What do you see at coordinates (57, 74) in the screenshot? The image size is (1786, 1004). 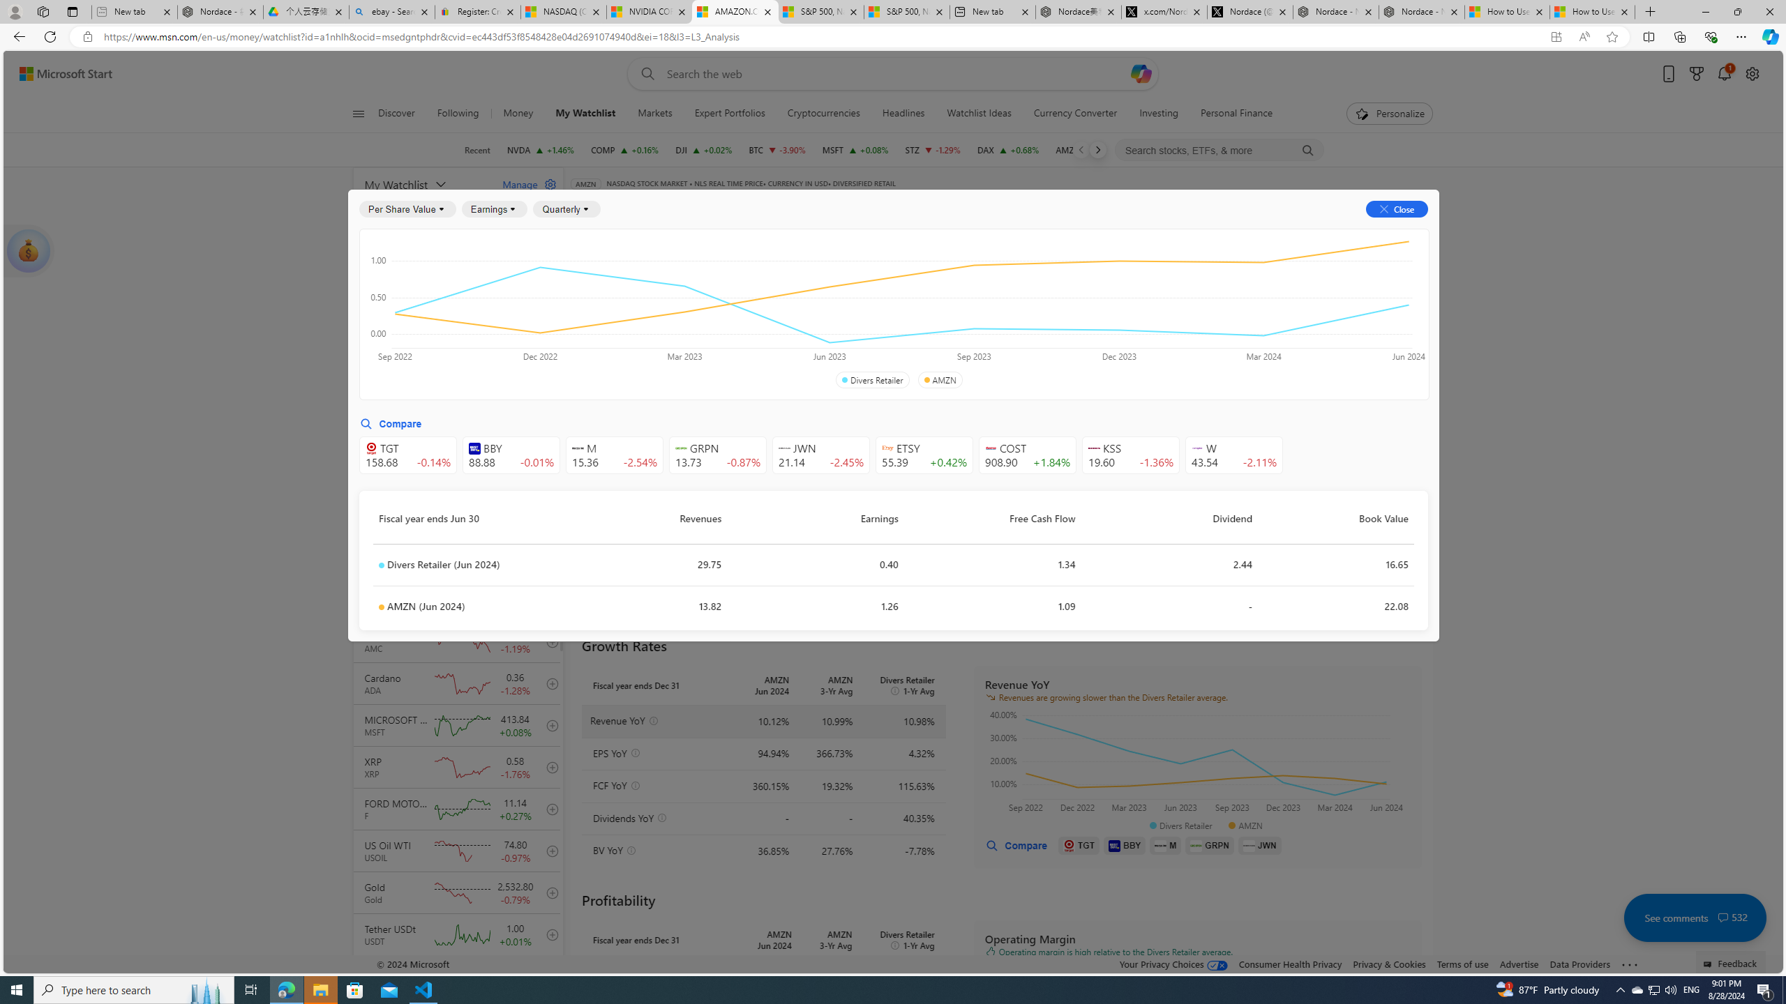 I see `Skip to footer` at bounding box center [57, 74].